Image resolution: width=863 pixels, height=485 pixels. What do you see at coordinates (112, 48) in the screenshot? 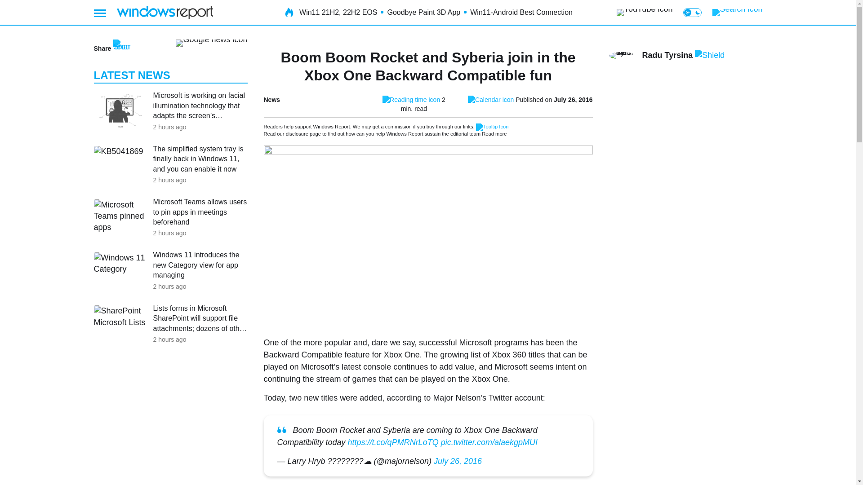
I see `Share` at bounding box center [112, 48].